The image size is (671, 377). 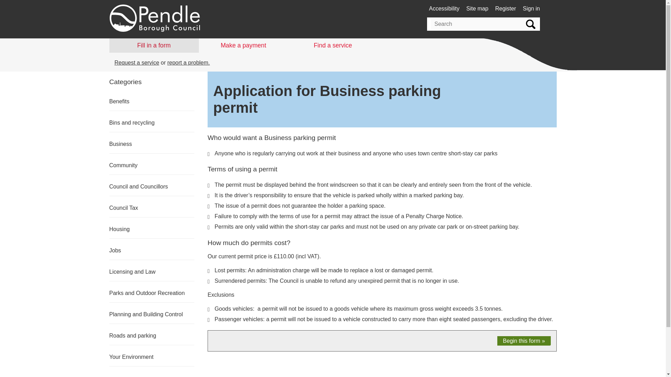 I want to click on Roads and parking, so click(x=132, y=335).